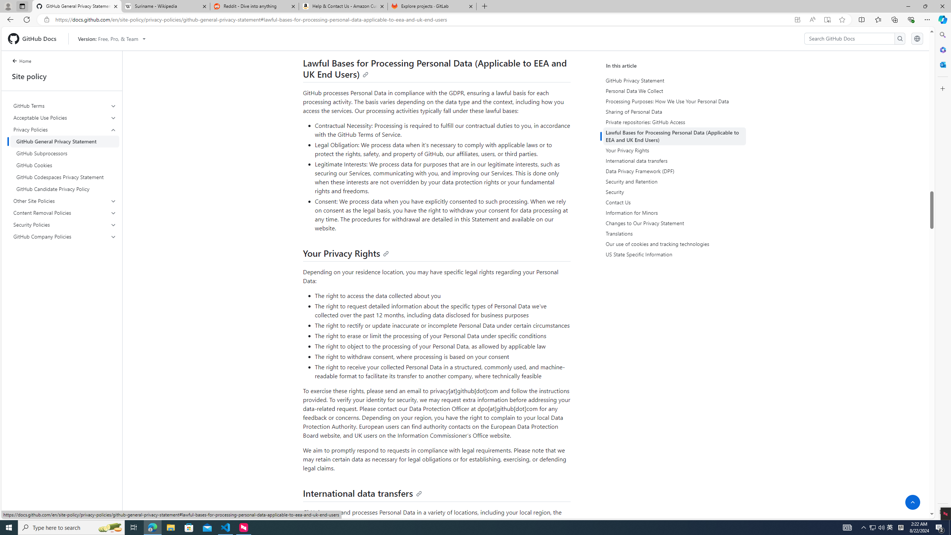 The image size is (951, 535). What do you see at coordinates (65, 106) in the screenshot?
I see `GitHub Terms` at bounding box center [65, 106].